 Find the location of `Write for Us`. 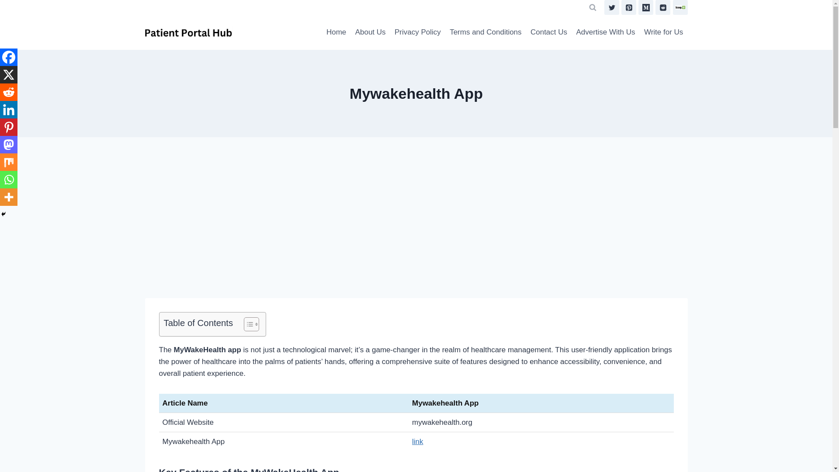

Write for Us is located at coordinates (663, 32).